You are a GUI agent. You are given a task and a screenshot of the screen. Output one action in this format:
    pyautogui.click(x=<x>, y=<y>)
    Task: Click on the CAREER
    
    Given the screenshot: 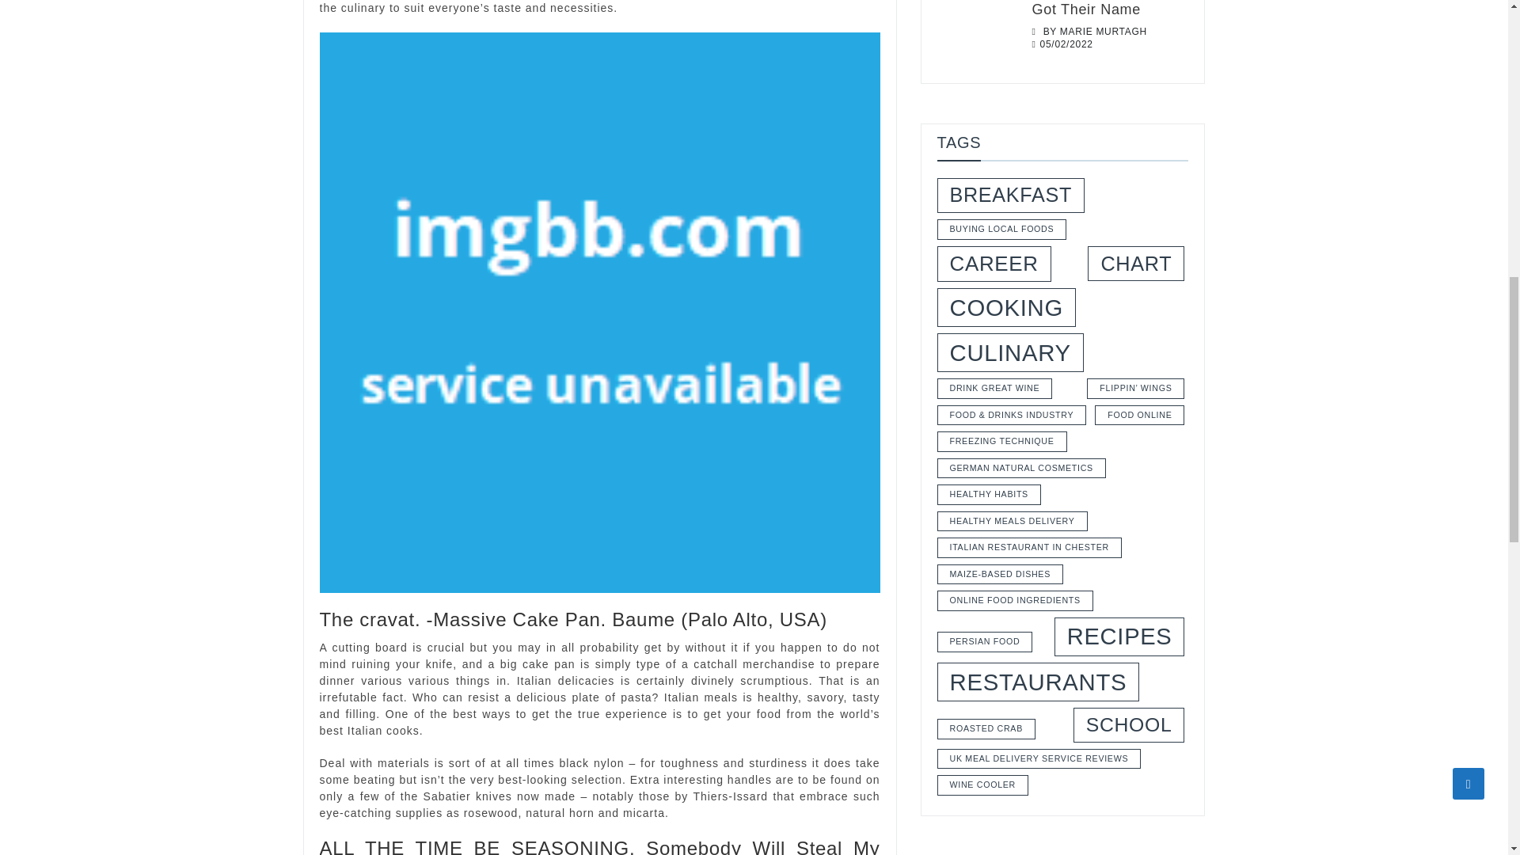 What is the action you would take?
    pyautogui.click(x=994, y=264)
    